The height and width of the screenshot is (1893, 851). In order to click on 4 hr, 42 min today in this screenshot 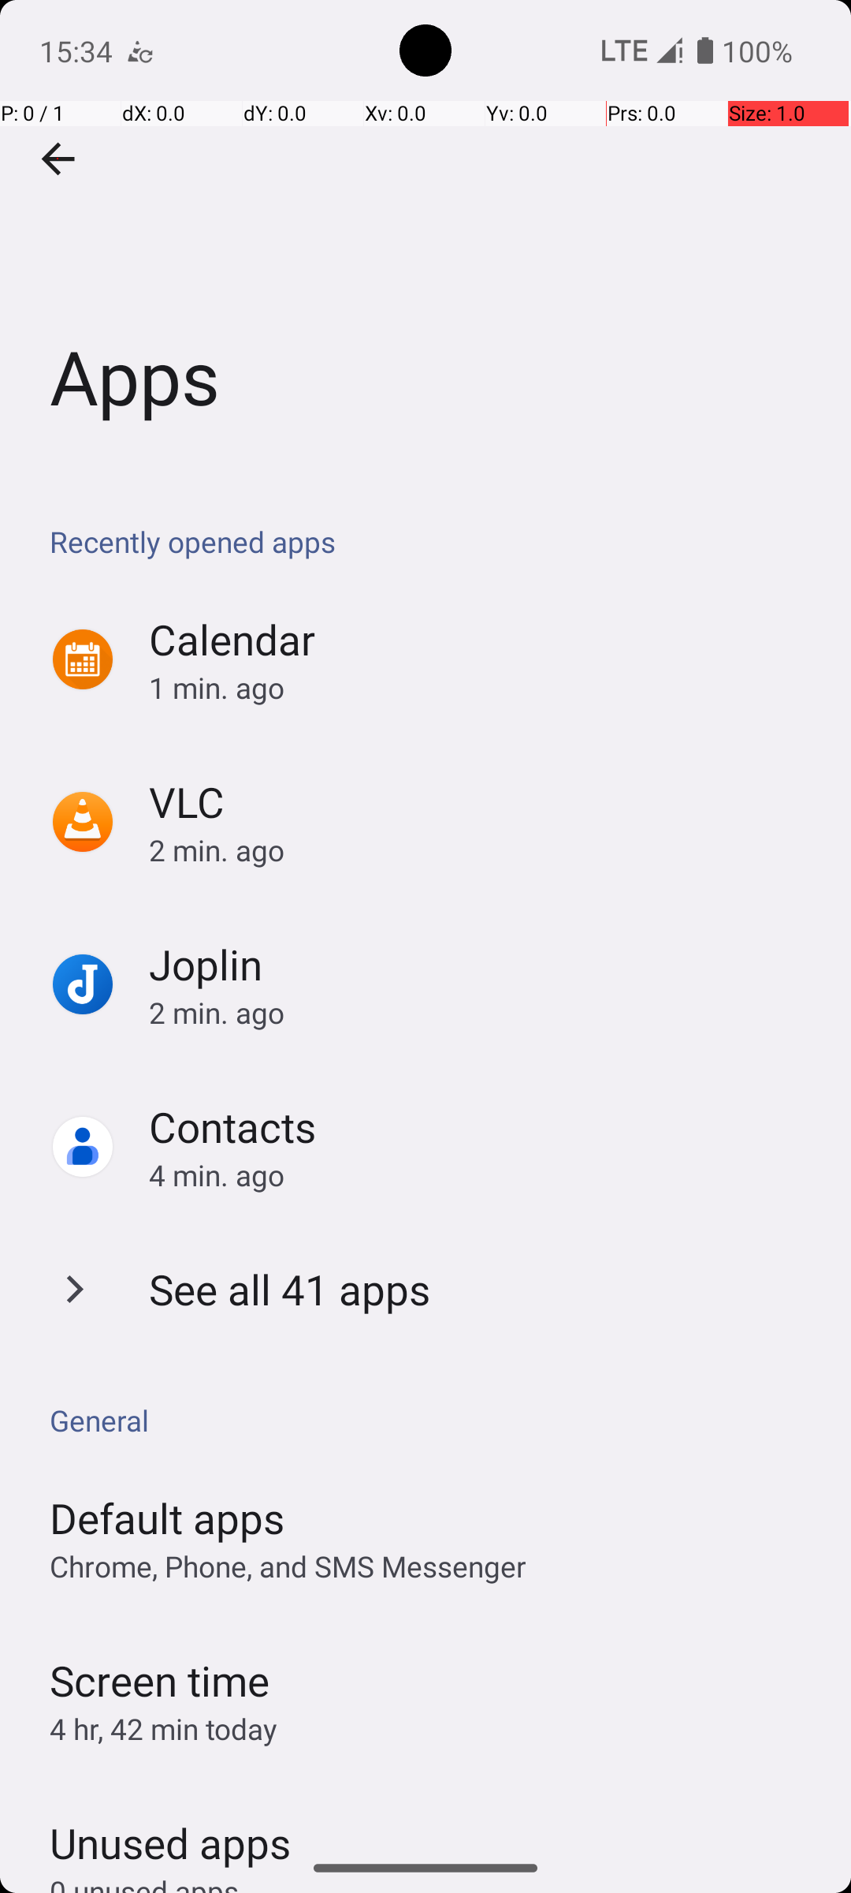, I will do `click(164, 1729)`.